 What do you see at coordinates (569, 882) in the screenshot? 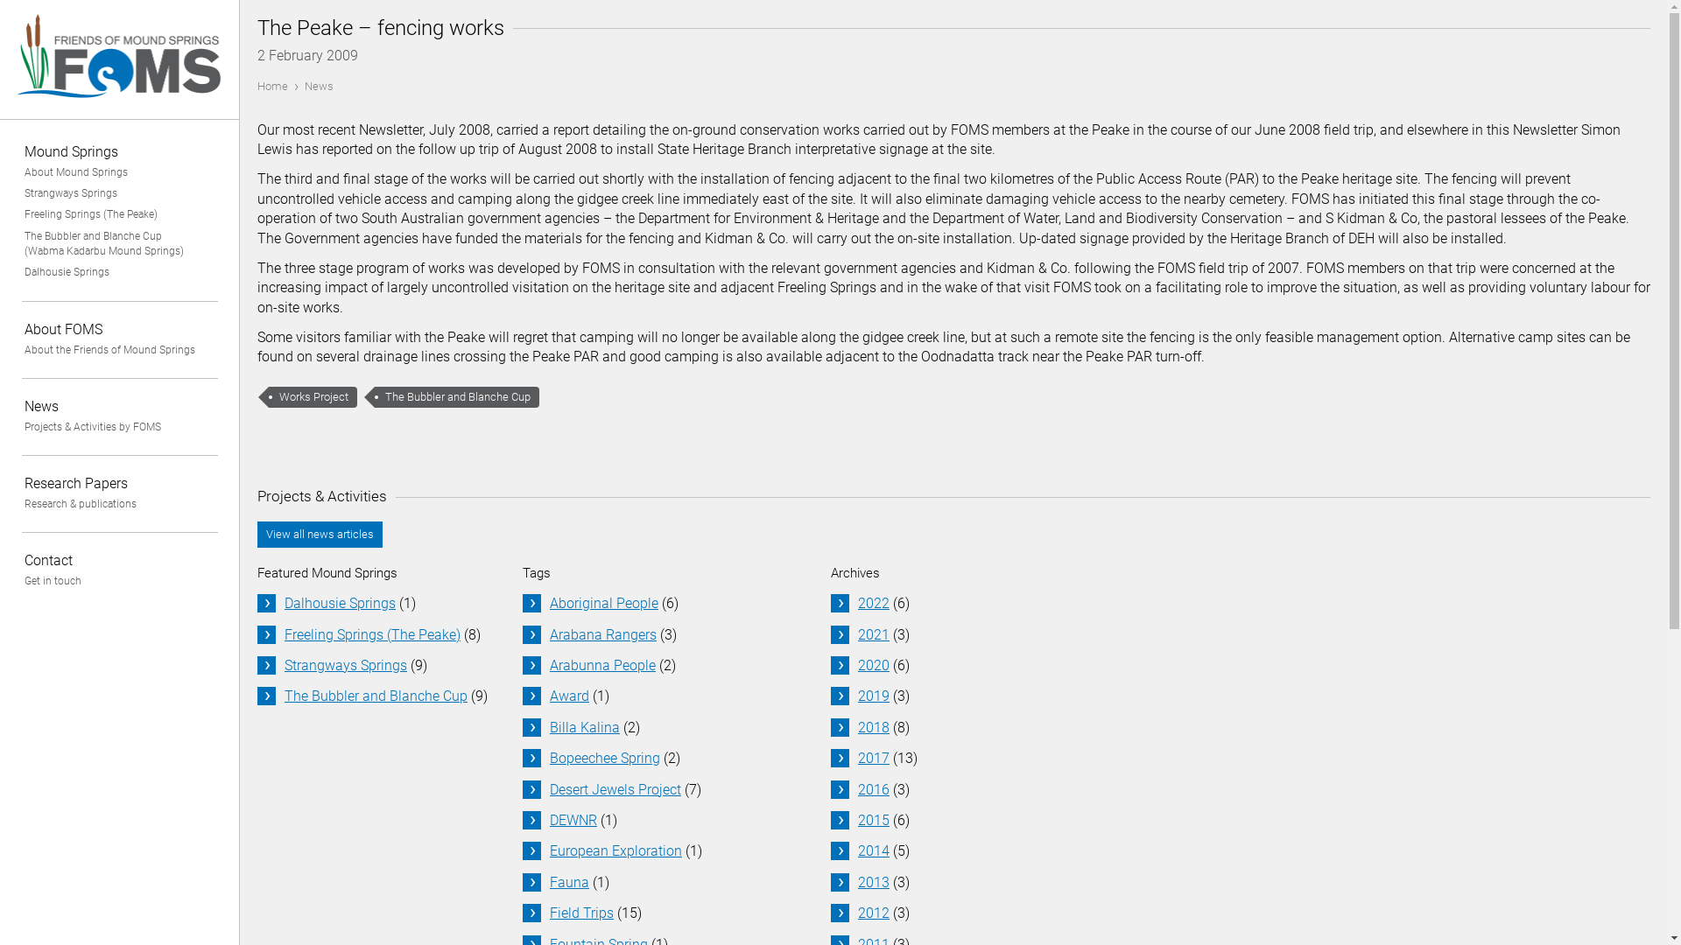
I see `Fauna` at bounding box center [569, 882].